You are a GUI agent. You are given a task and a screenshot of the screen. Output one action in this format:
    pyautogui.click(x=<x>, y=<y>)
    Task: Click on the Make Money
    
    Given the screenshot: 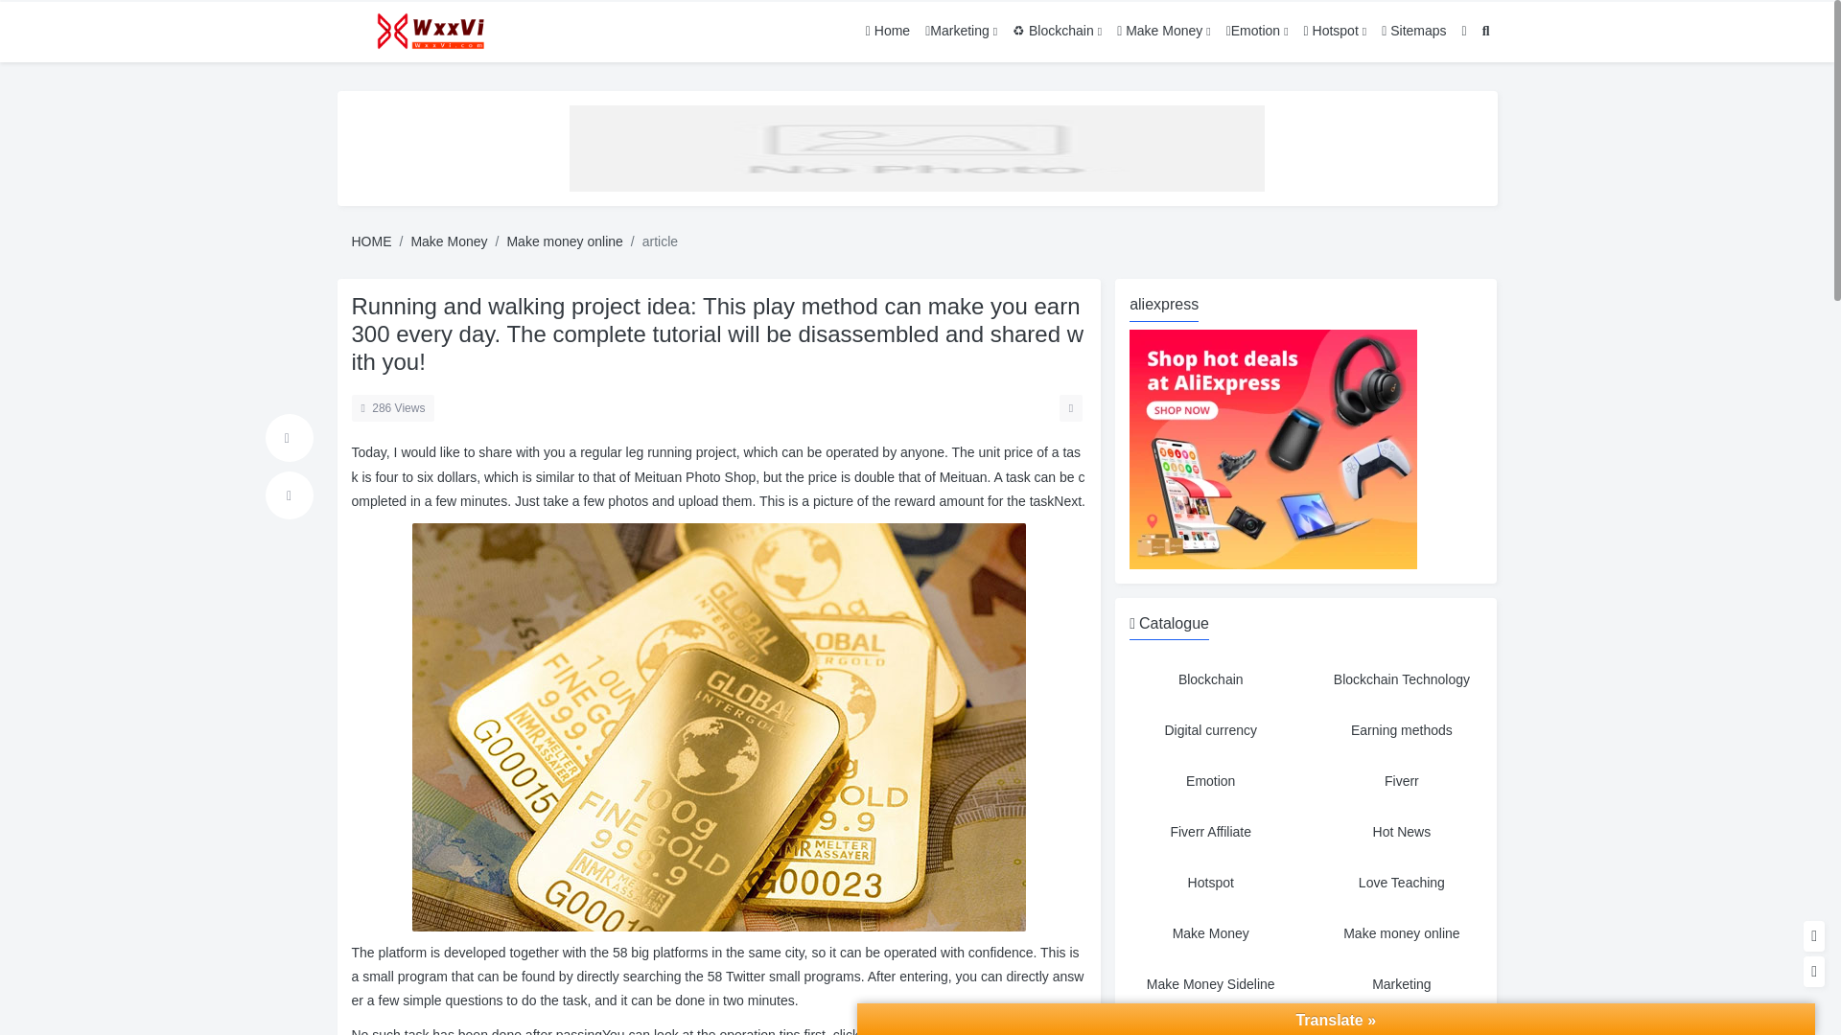 What is the action you would take?
    pyautogui.click(x=1210, y=933)
    